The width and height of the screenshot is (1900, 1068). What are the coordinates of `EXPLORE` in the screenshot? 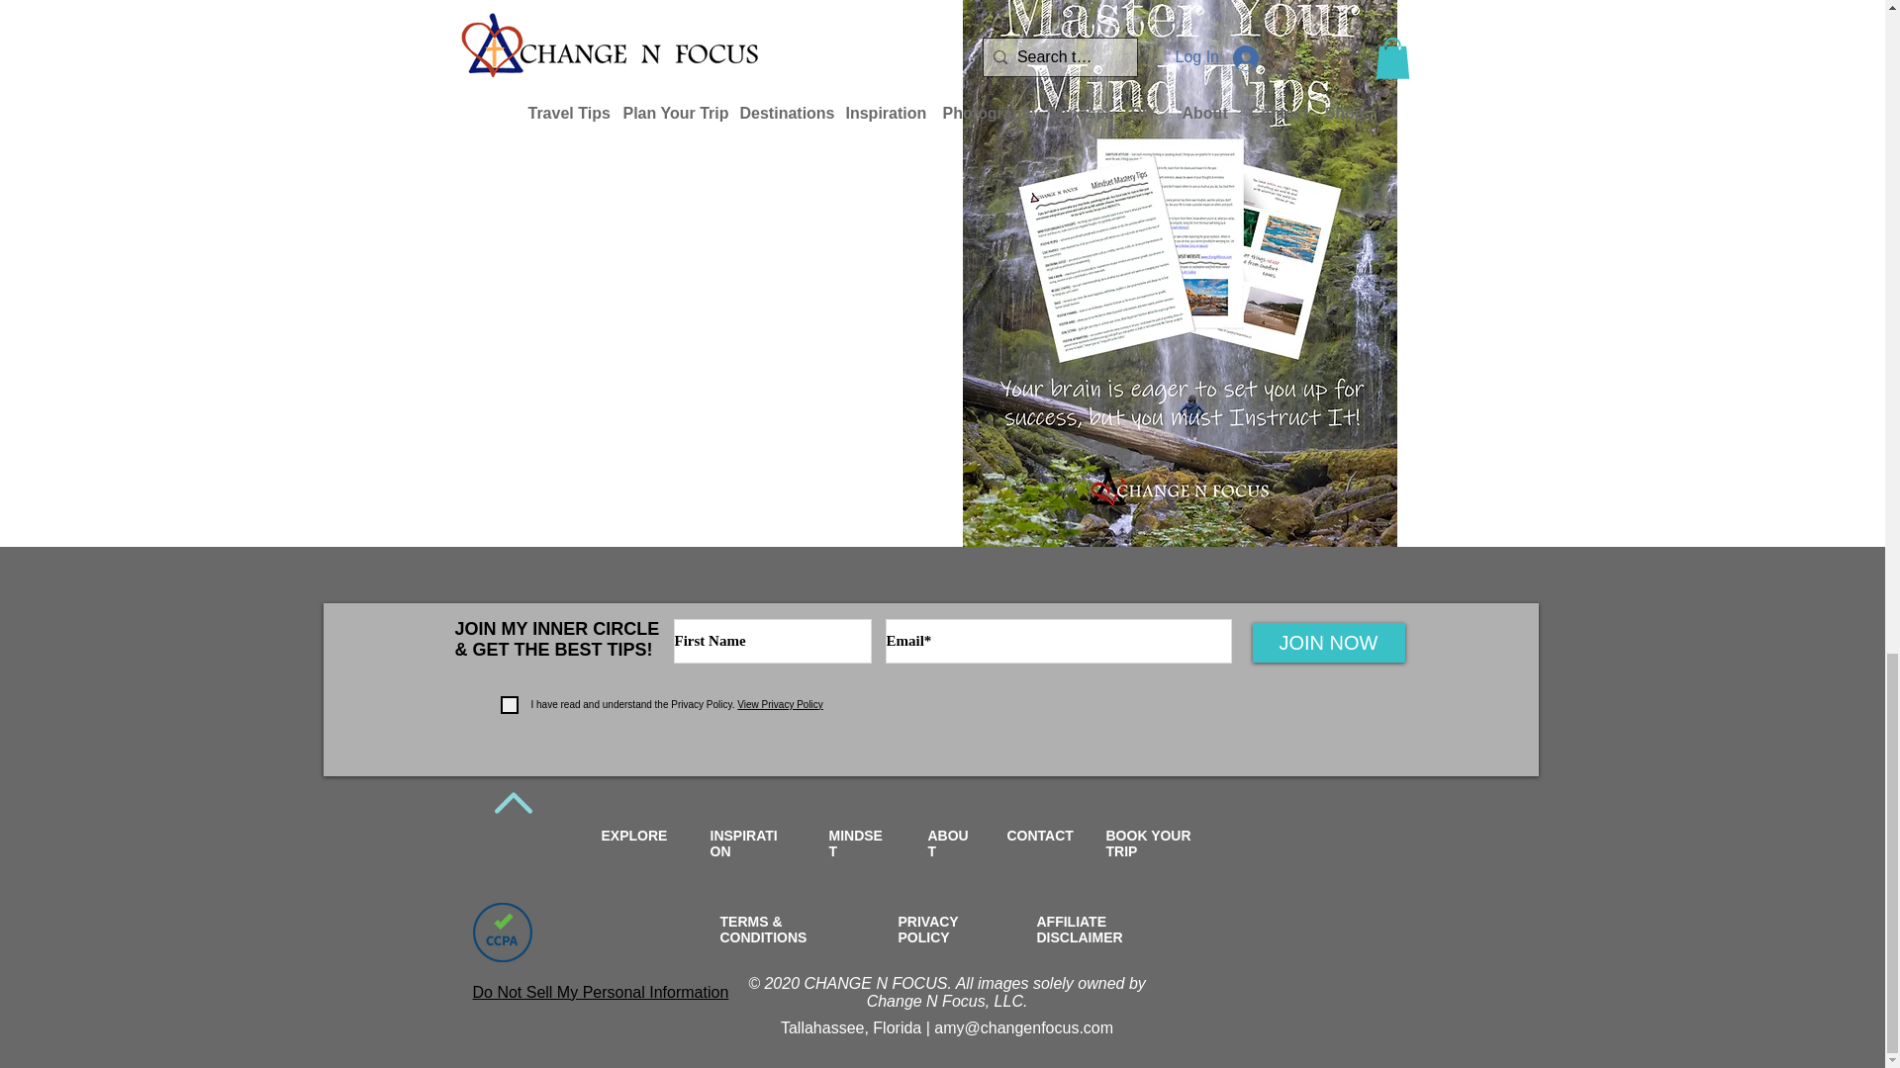 It's located at (635, 836).